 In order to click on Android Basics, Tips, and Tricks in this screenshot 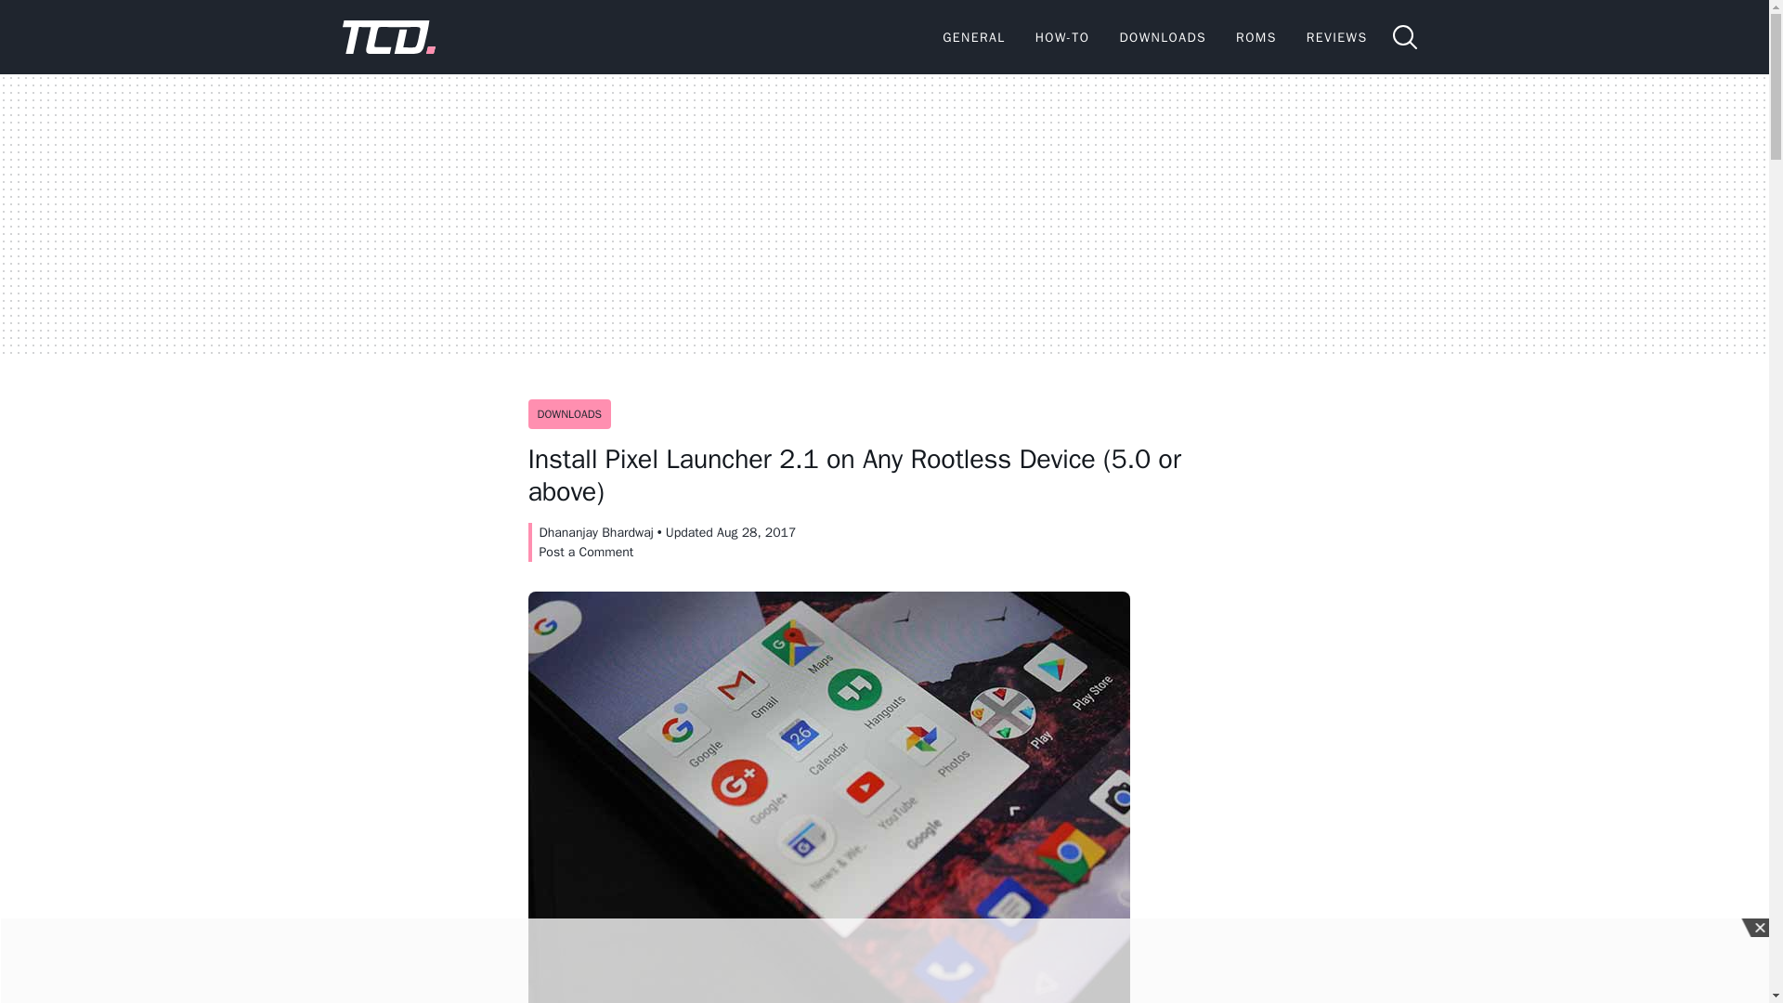, I will do `click(973, 37)`.